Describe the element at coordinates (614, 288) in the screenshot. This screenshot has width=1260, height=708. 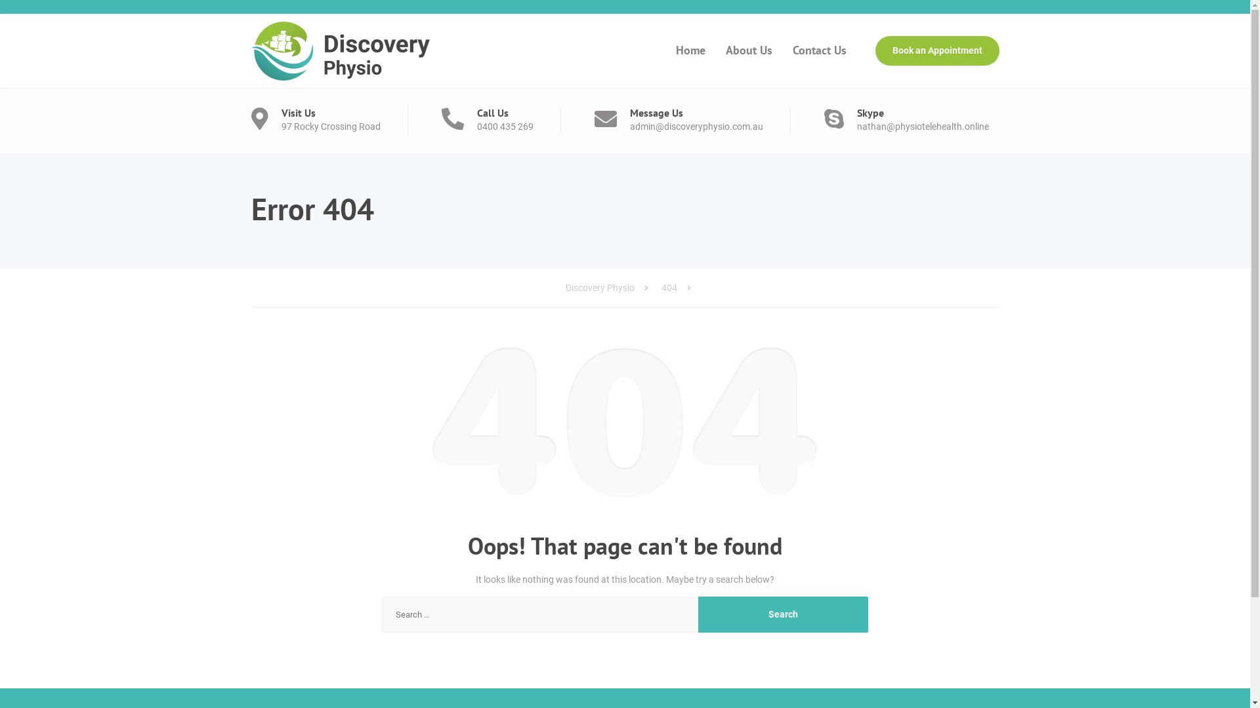
I see `Discovery Physio` at that location.